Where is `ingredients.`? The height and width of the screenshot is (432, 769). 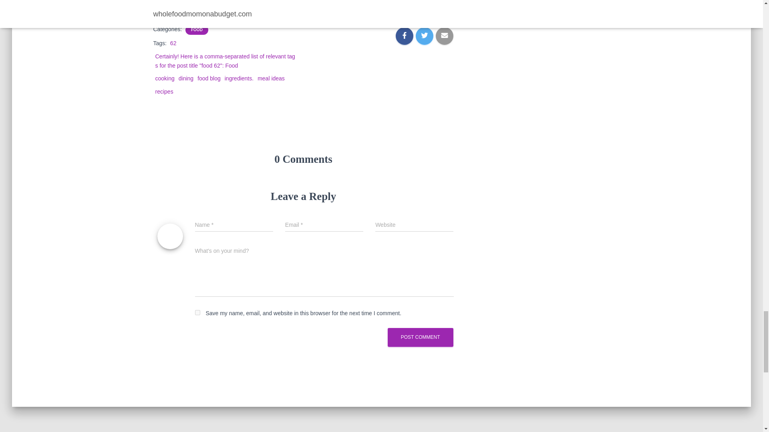
ingredients. is located at coordinates (239, 78).